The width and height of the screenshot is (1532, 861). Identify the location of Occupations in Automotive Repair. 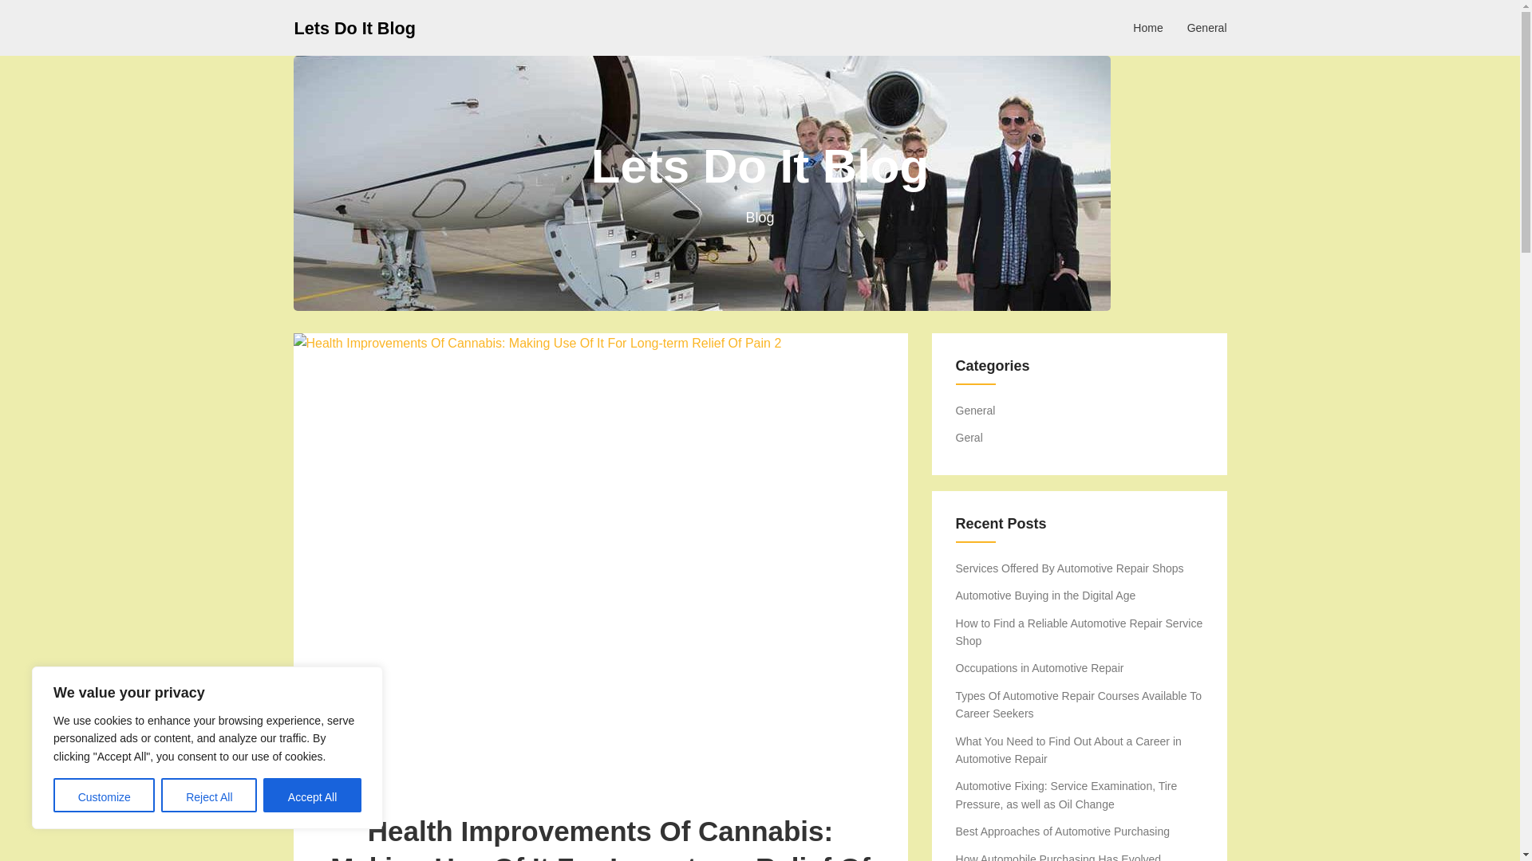
(1040, 668).